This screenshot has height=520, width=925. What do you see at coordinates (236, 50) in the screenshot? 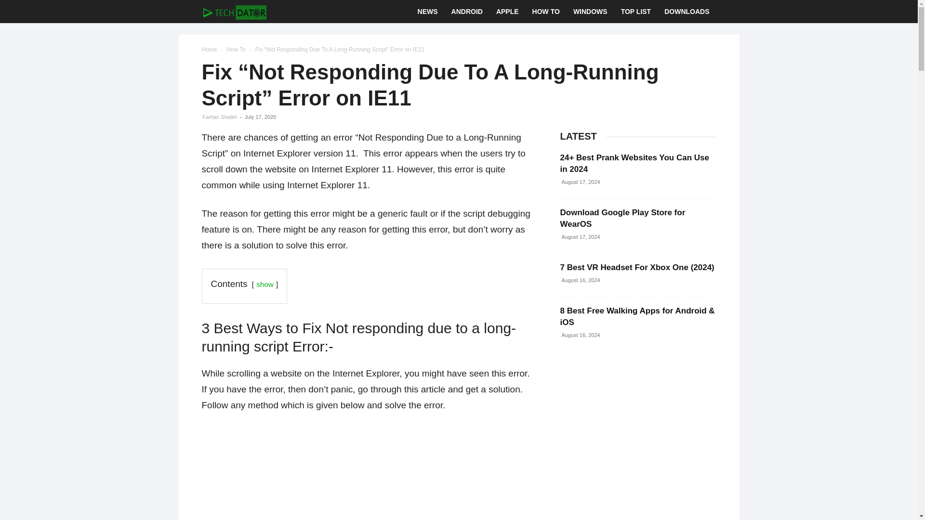
I see `View all posts in How To` at bounding box center [236, 50].